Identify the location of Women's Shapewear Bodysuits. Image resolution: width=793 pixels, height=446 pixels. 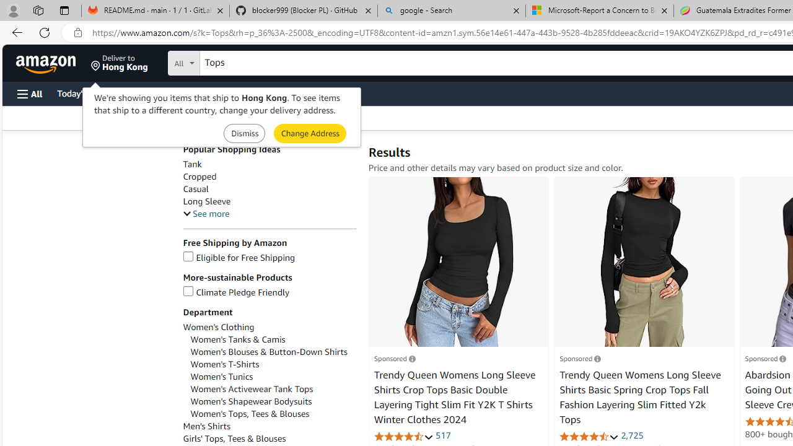
(273, 401).